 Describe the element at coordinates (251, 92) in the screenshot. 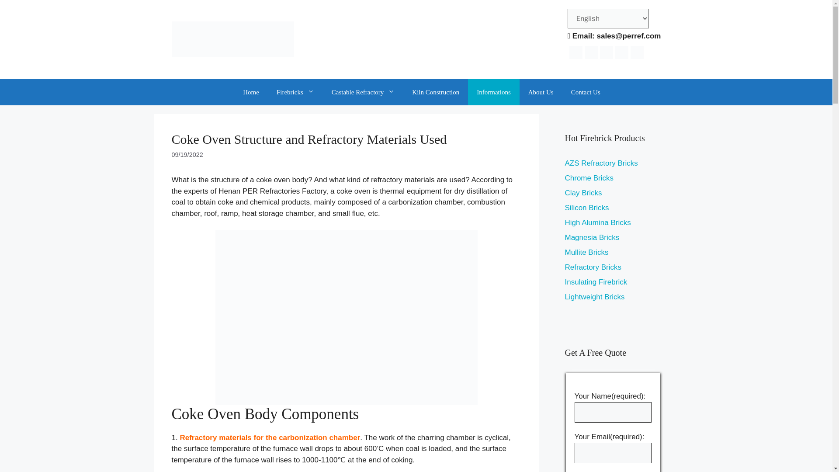

I see `Home` at that location.